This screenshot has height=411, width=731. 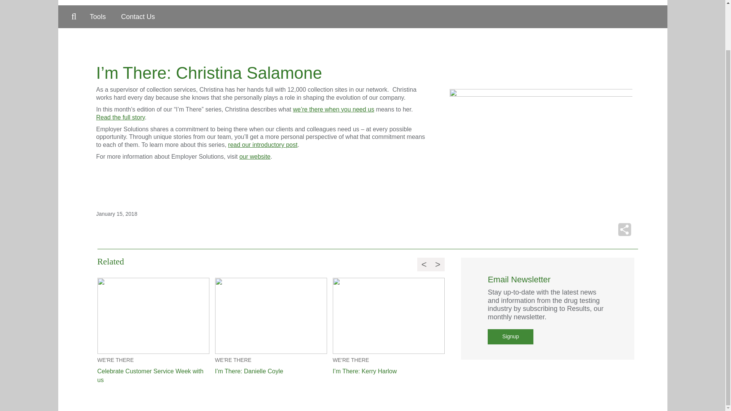 What do you see at coordinates (153, 376) in the screenshot?
I see `Celebrate Customer Service Week with us` at bounding box center [153, 376].